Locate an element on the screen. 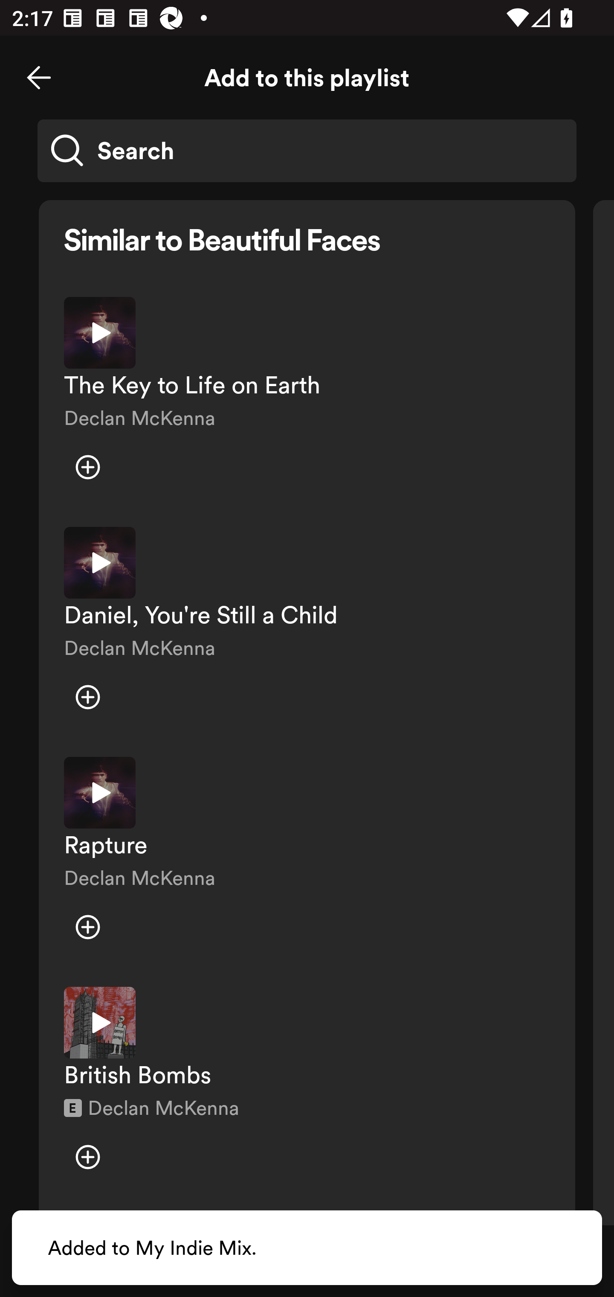 The image size is (614, 1297). Search is located at coordinates (307, 150).